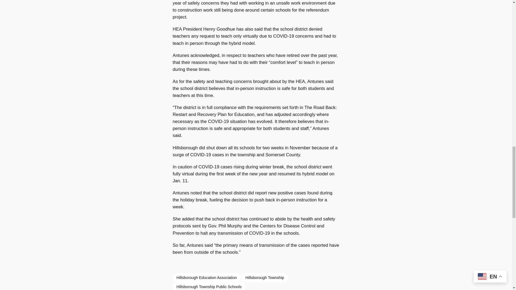 The width and height of the screenshot is (516, 290). Describe the element at coordinates (206, 278) in the screenshot. I see `Hillsborough Education Association` at that location.